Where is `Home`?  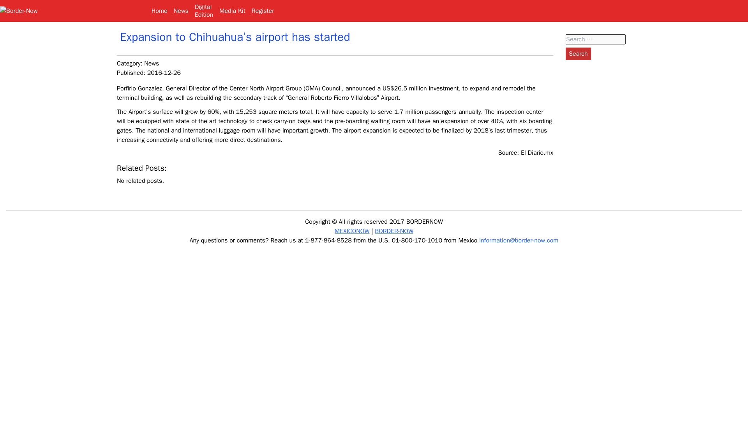 Home is located at coordinates (394, 231).